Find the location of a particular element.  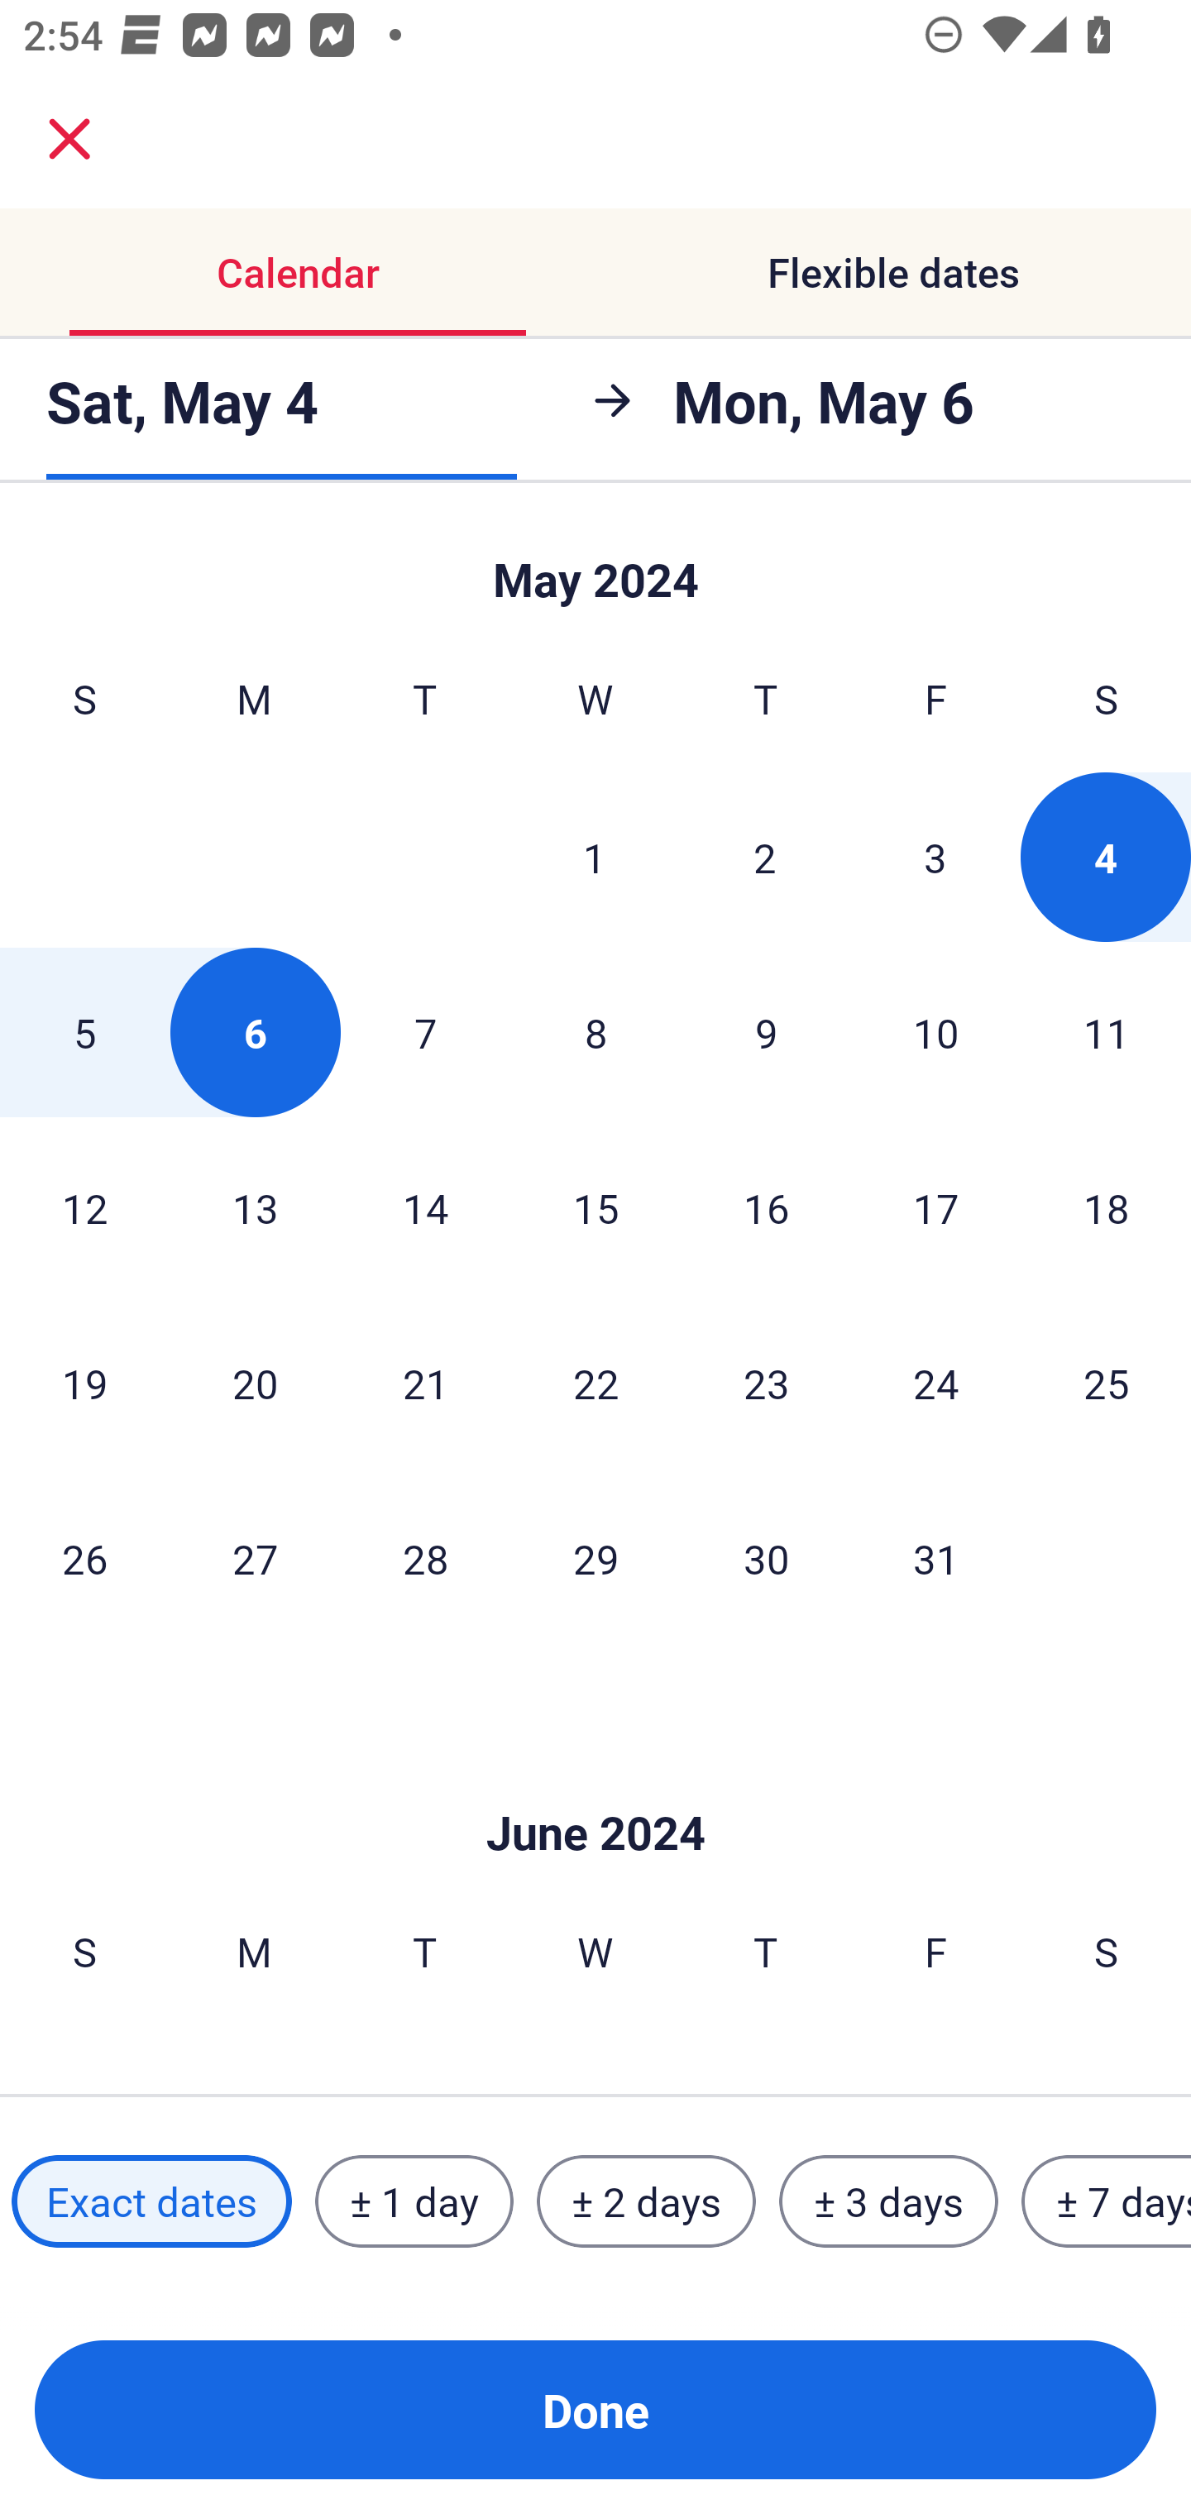

27 Monday, May 27, 2024 is located at coordinates (255, 1558).